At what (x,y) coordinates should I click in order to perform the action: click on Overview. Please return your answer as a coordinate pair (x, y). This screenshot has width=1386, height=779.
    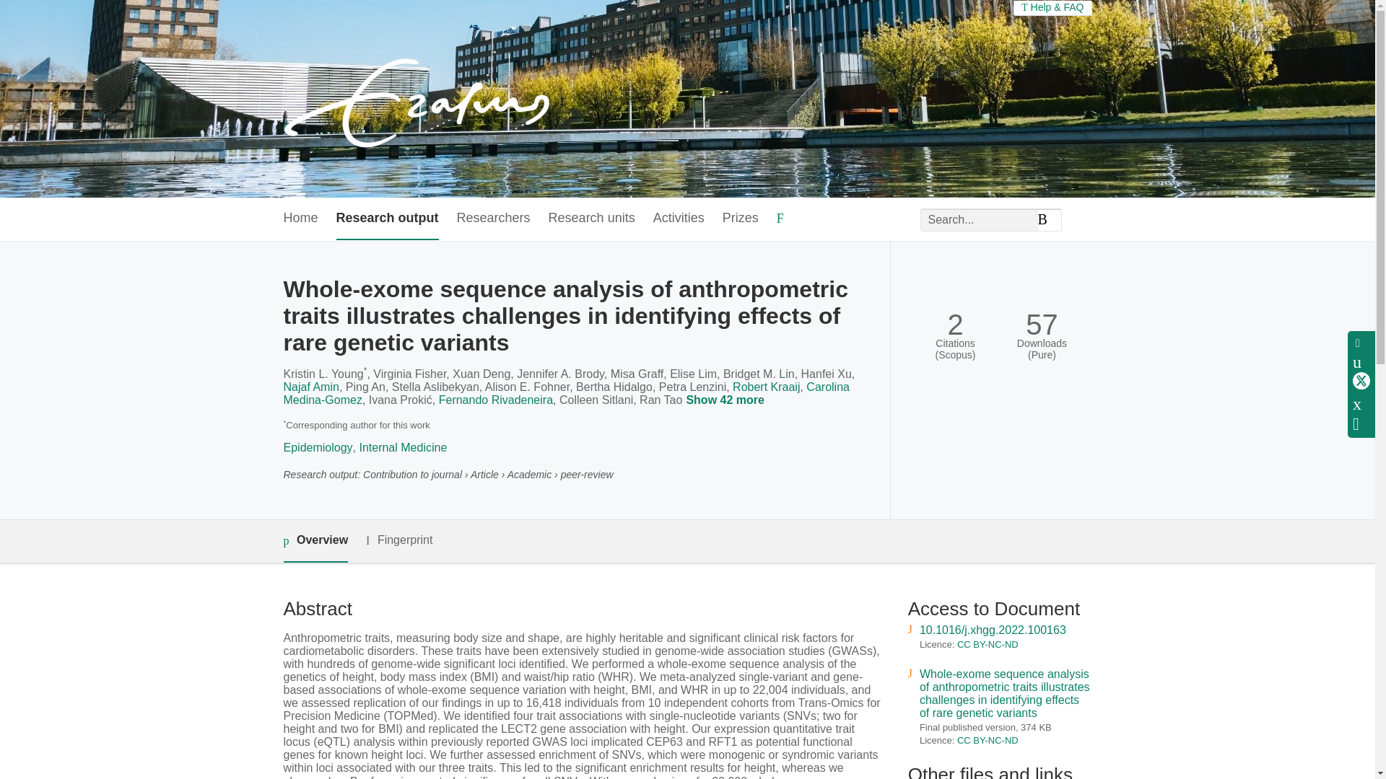
    Looking at the image, I should click on (315, 541).